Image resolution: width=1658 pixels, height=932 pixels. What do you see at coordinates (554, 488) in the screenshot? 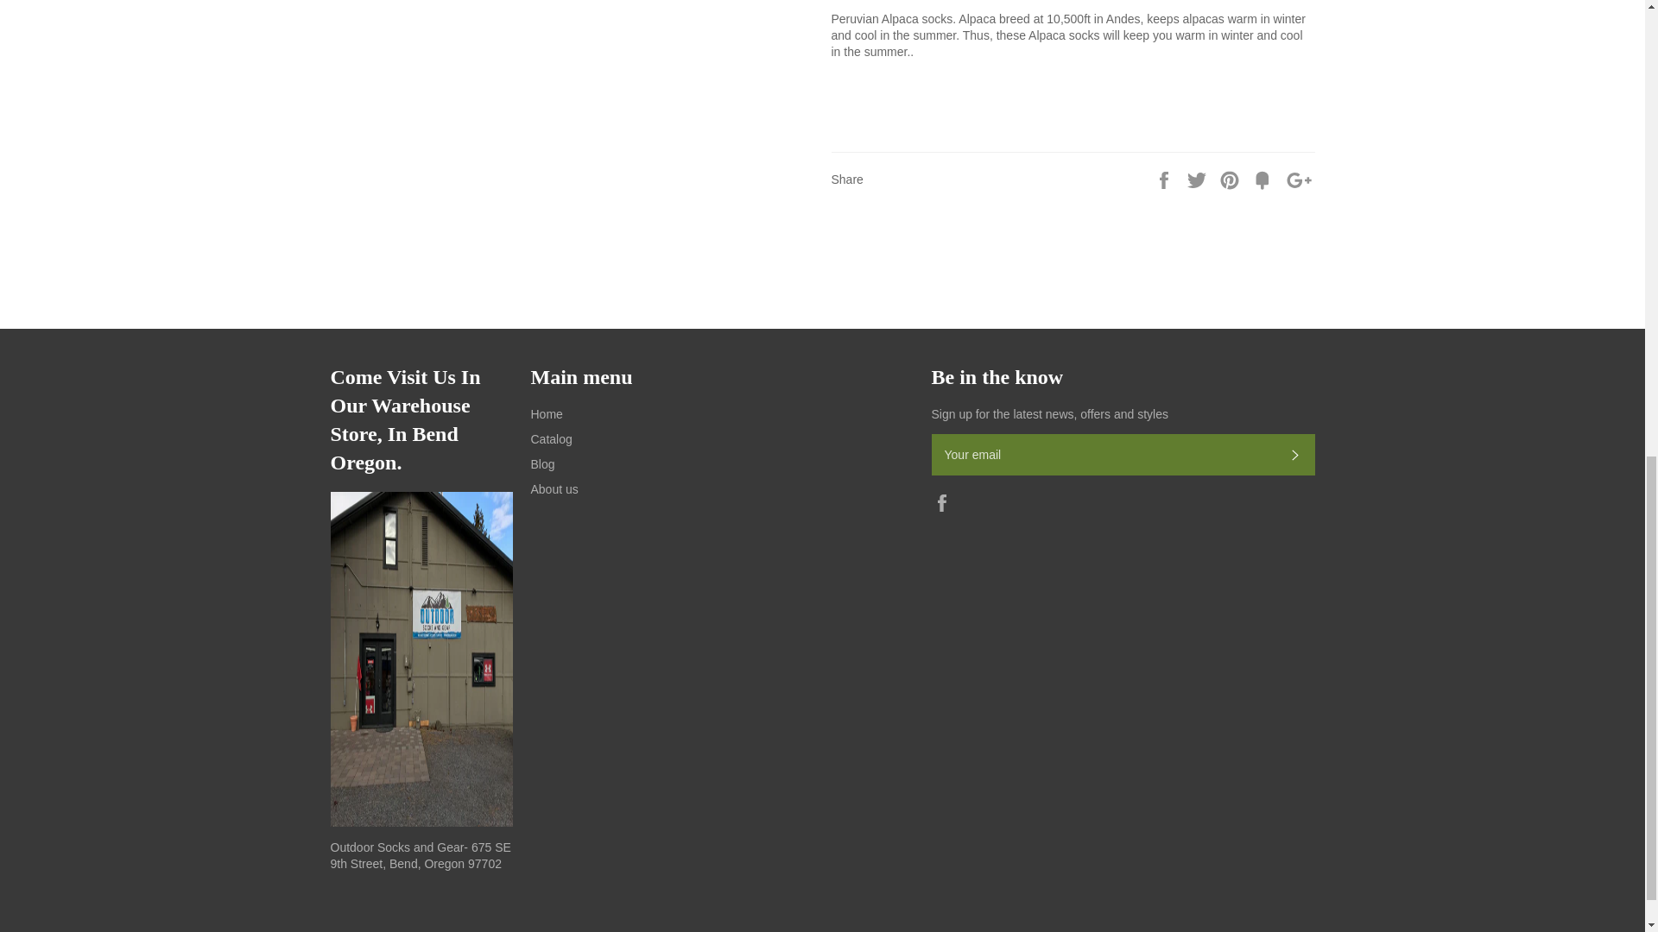
I see `About us` at bounding box center [554, 488].